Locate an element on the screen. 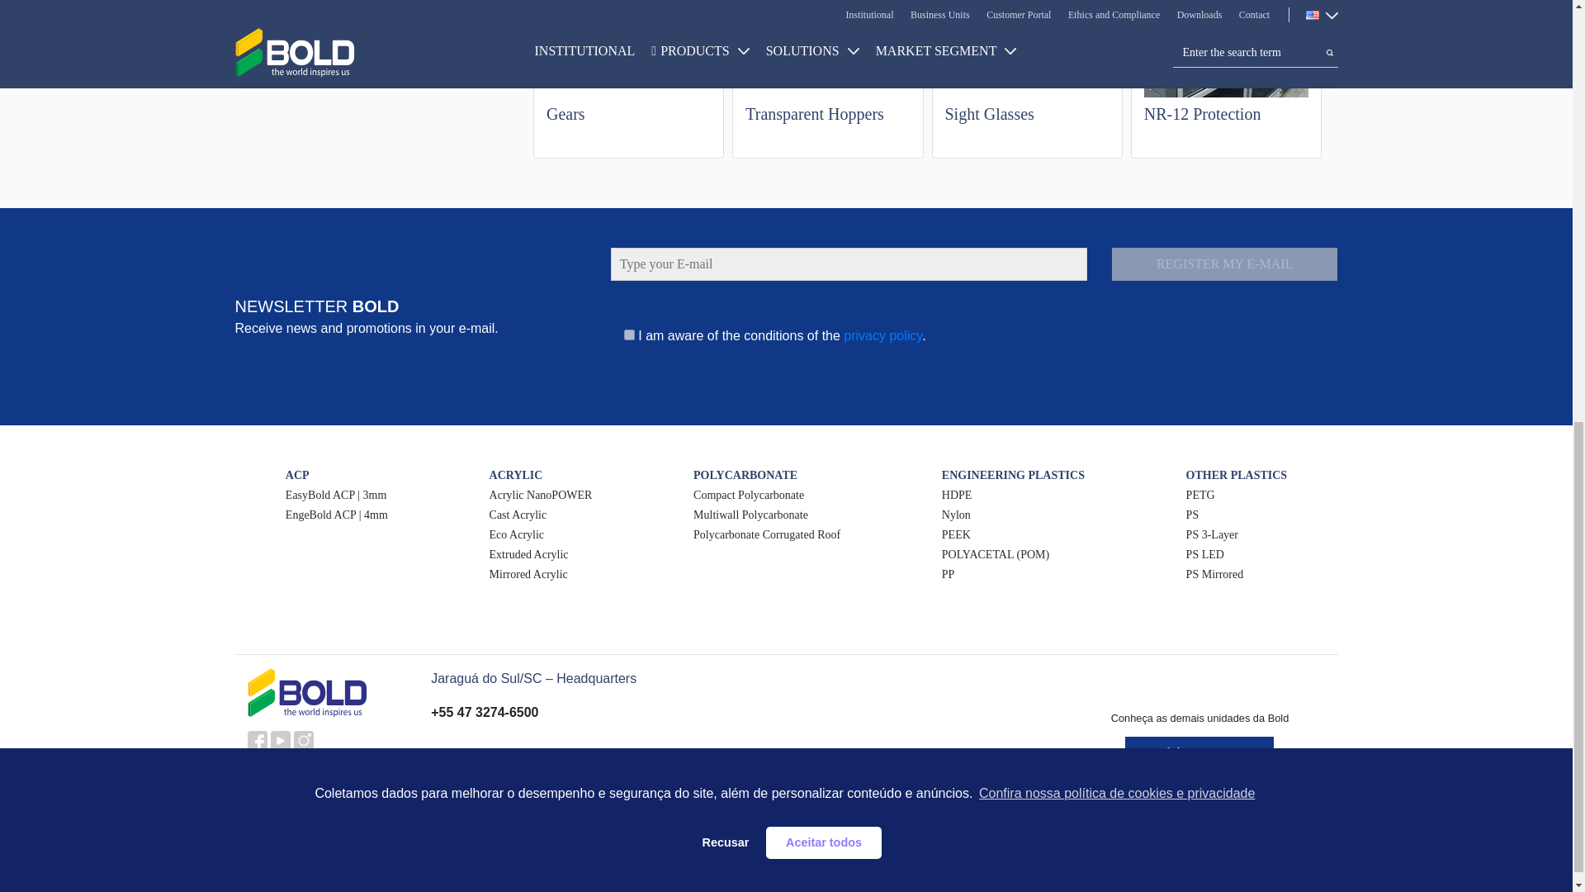 The width and height of the screenshot is (1585, 892). Register my E-mail is located at coordinates (1225, 264).